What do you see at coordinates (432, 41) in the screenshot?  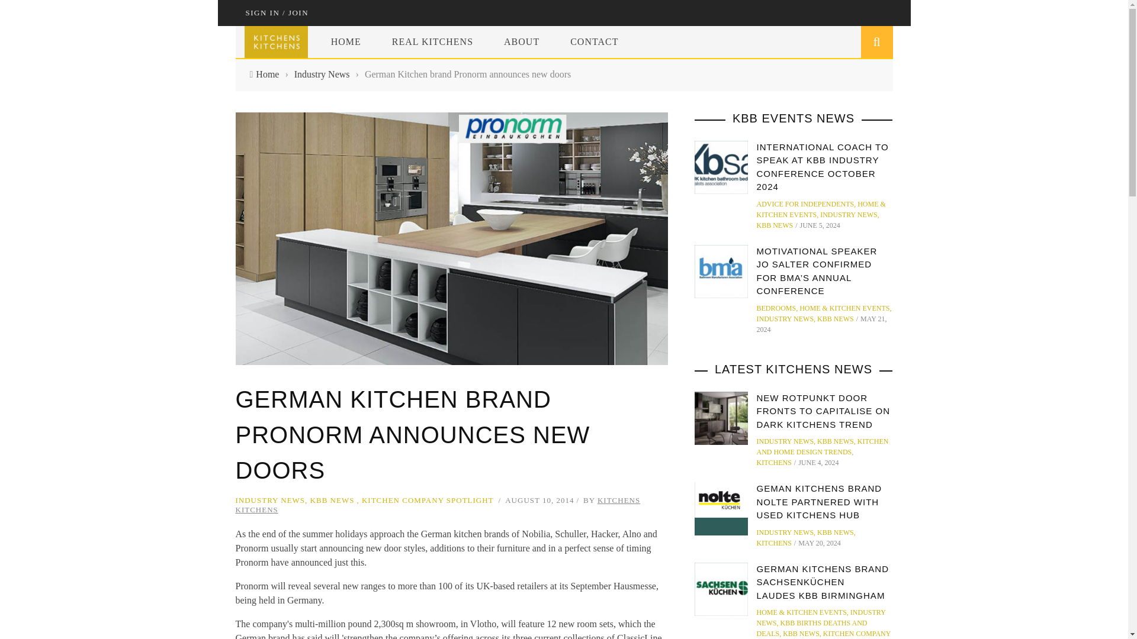 I see `REAL KITCHENS` at bounding box center [432, 41].